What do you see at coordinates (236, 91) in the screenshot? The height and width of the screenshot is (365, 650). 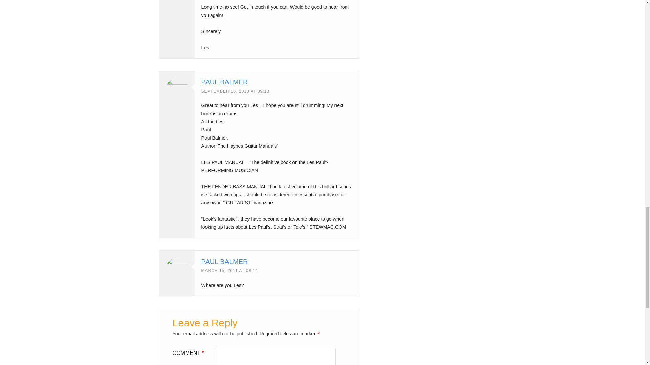 I see `SEPTEMBER 16, 2010 AT 09:13` at bounding box center [236, 91].